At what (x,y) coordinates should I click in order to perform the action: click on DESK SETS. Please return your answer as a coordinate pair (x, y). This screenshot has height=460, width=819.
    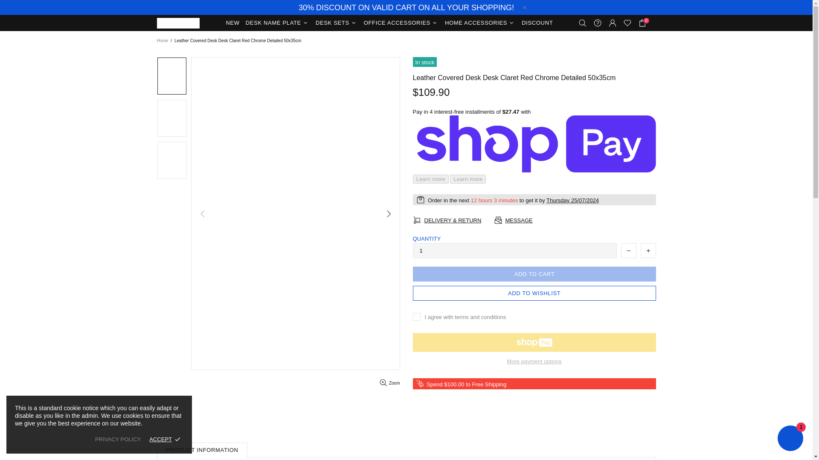
    Looking at the image, I should click on (337, 23).